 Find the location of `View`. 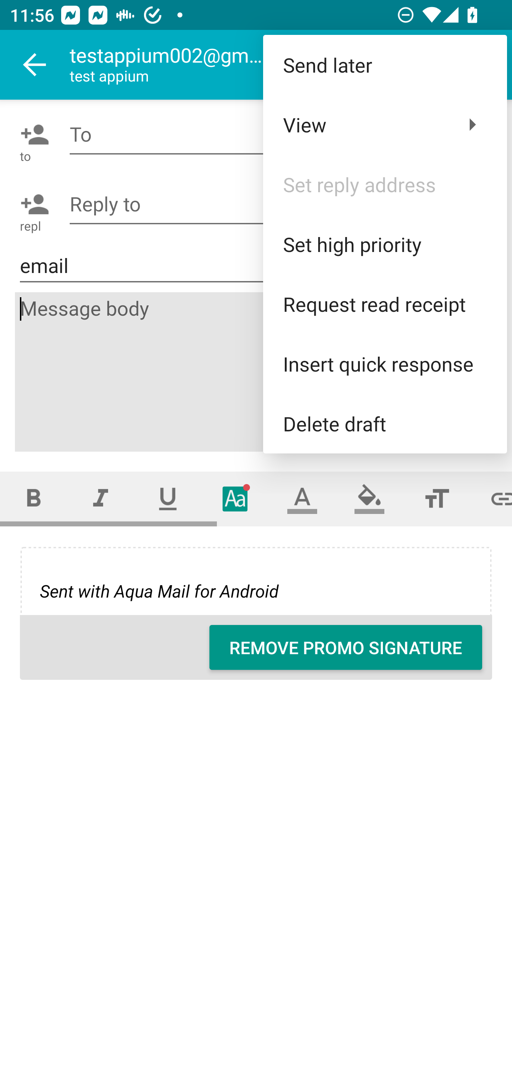

View is located at coordinates (385, 125).